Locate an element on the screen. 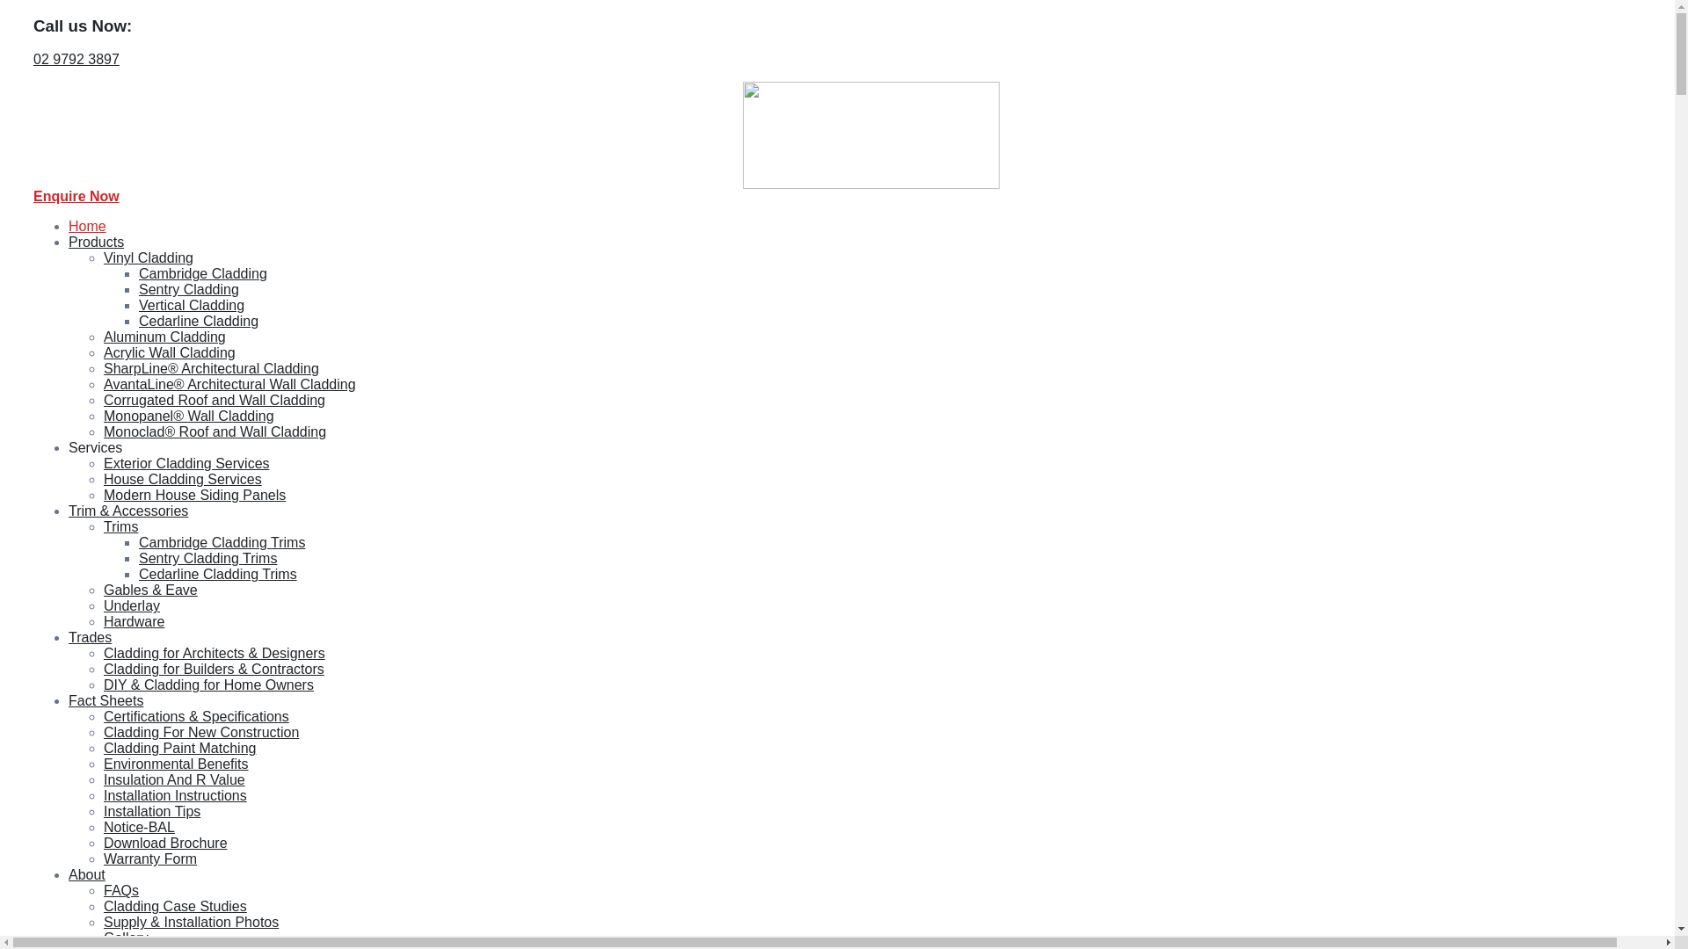 Image resolution: width=1688 pixels, height=949 pixels. Acrylic Wall Cladding is located at coordinates (170, 353).